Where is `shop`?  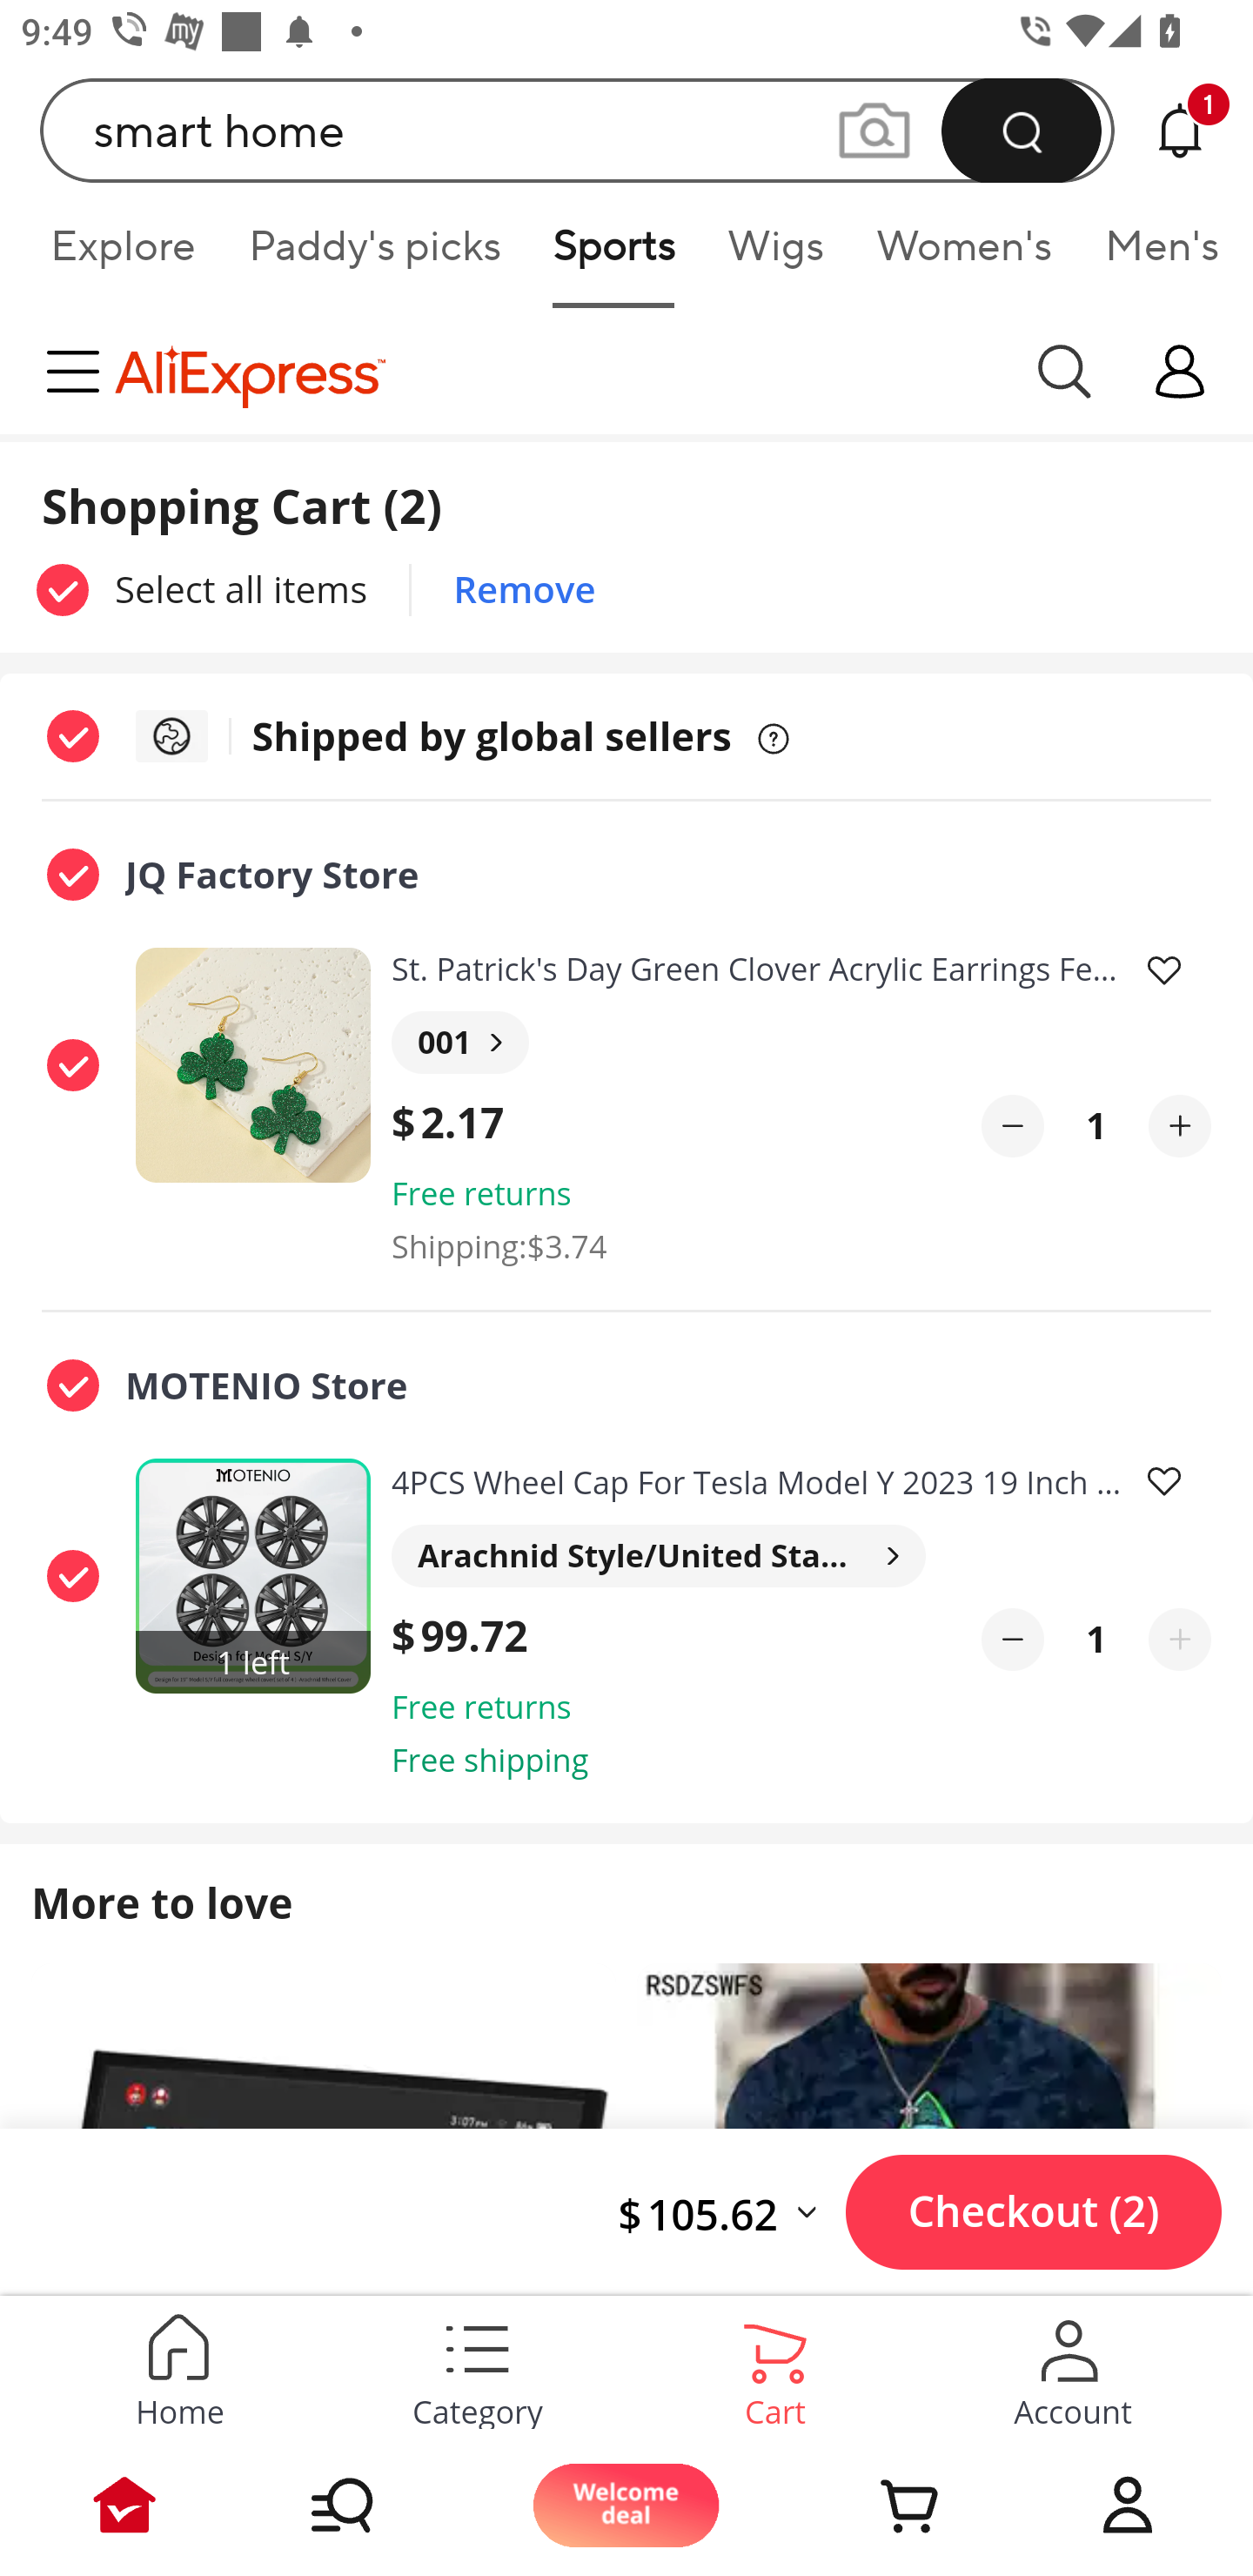 shop is located at coordinates (1180, 371).